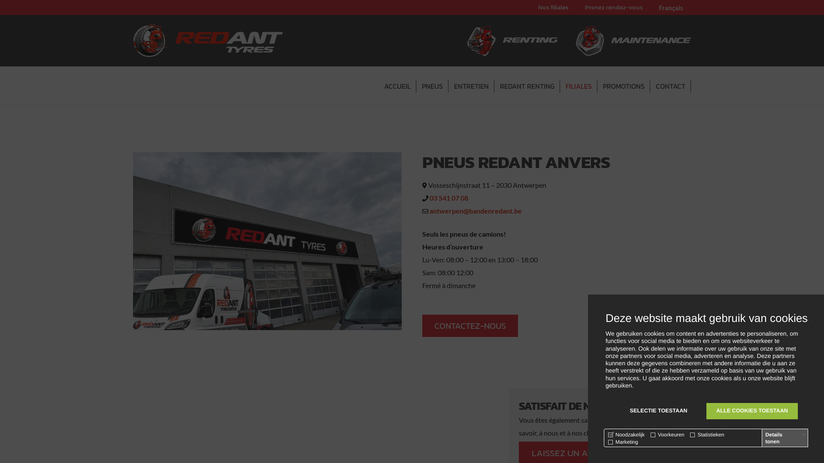 The image size is (824, 463). I want to click on Details tonen, so click(786, 438).